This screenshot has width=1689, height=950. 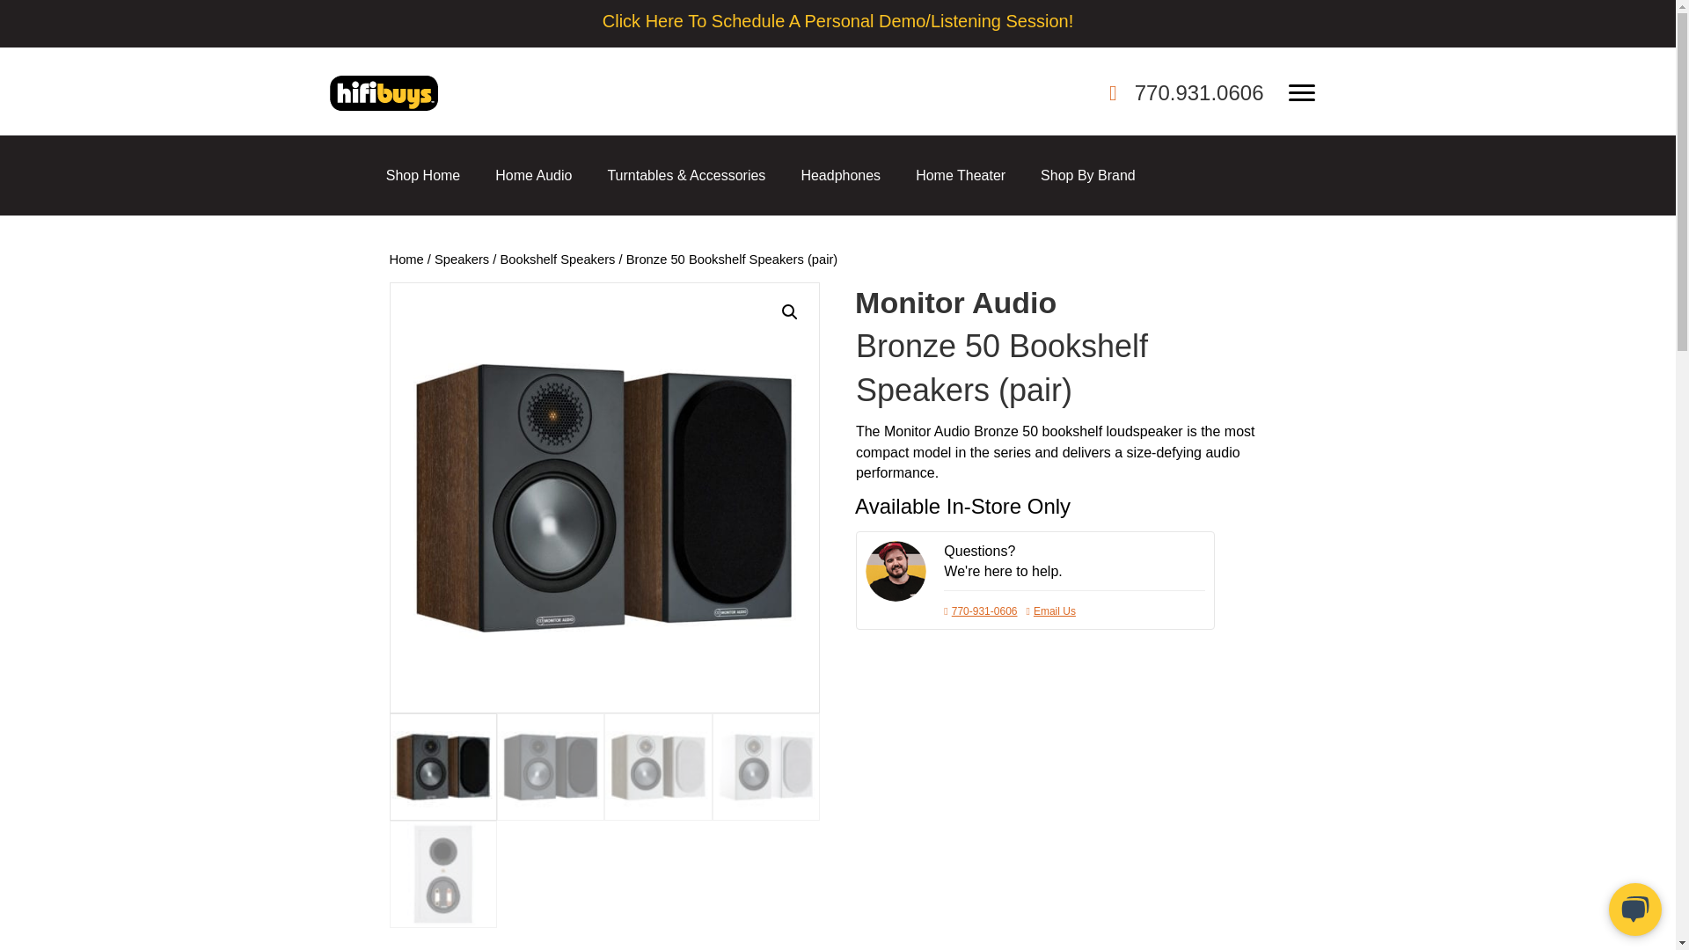 I want to click on Home Audio, so click(x=533, y=176).